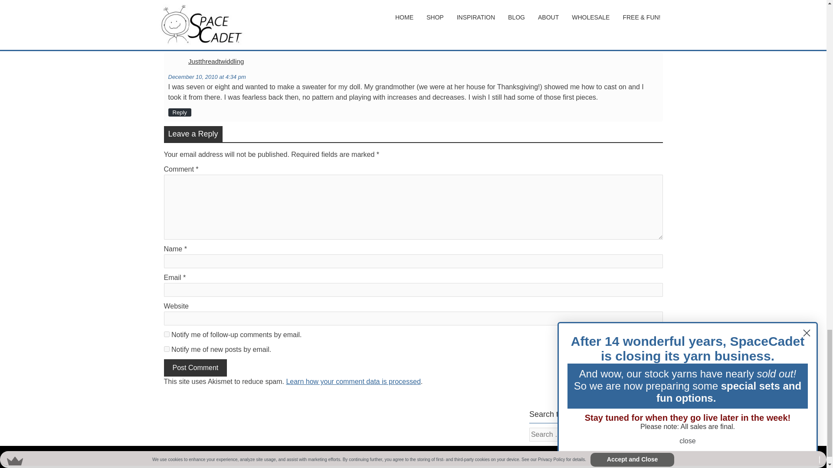 The height and width of the screenshot is (468, 833). What do you see at coordinates (196, 368) in the screenshot?
I see `Post Comment` at bounding box center [196, 368].